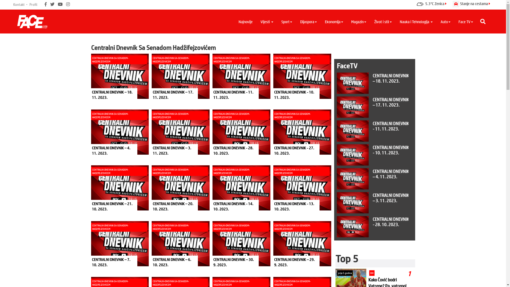 The width and height of the screenshot is (510, 287). Describe the element at coordinates (373, 227) in the screenshot. I see `CENTRALNI DNEVNIK - 28. 10. 2023.` at that location.